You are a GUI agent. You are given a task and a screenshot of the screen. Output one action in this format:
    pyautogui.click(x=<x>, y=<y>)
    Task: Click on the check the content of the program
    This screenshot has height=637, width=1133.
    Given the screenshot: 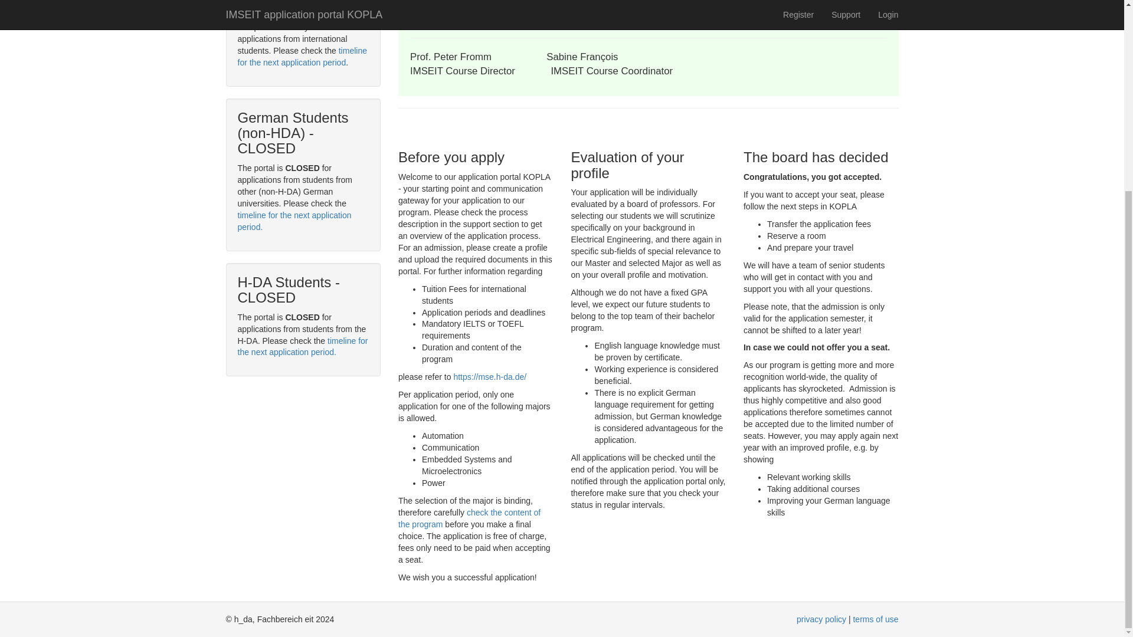 What is the action you would take?
    pyautogui.click(x=469, y=518)
    